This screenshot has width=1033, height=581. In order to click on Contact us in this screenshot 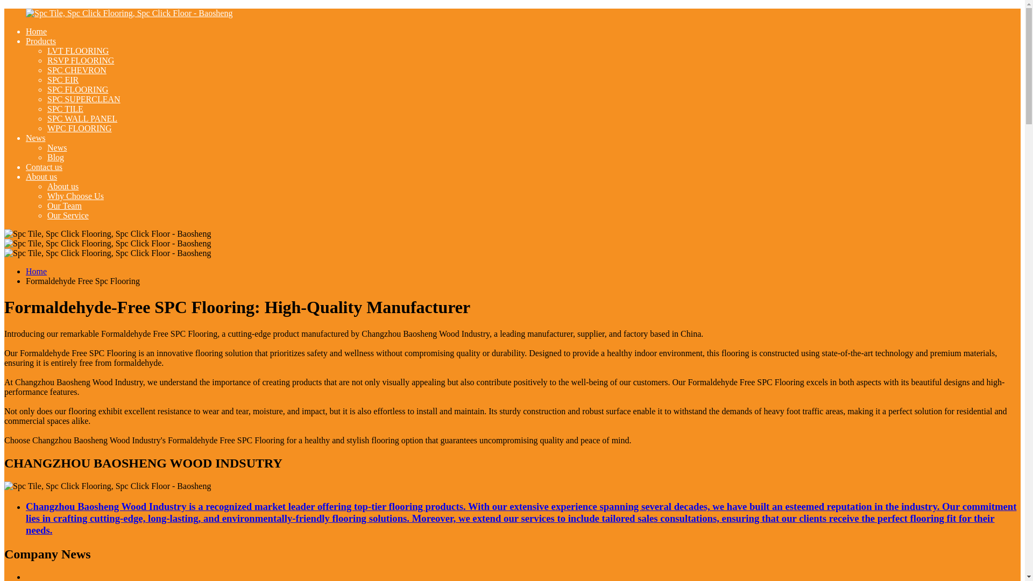, I will do `click(44, 167)`.